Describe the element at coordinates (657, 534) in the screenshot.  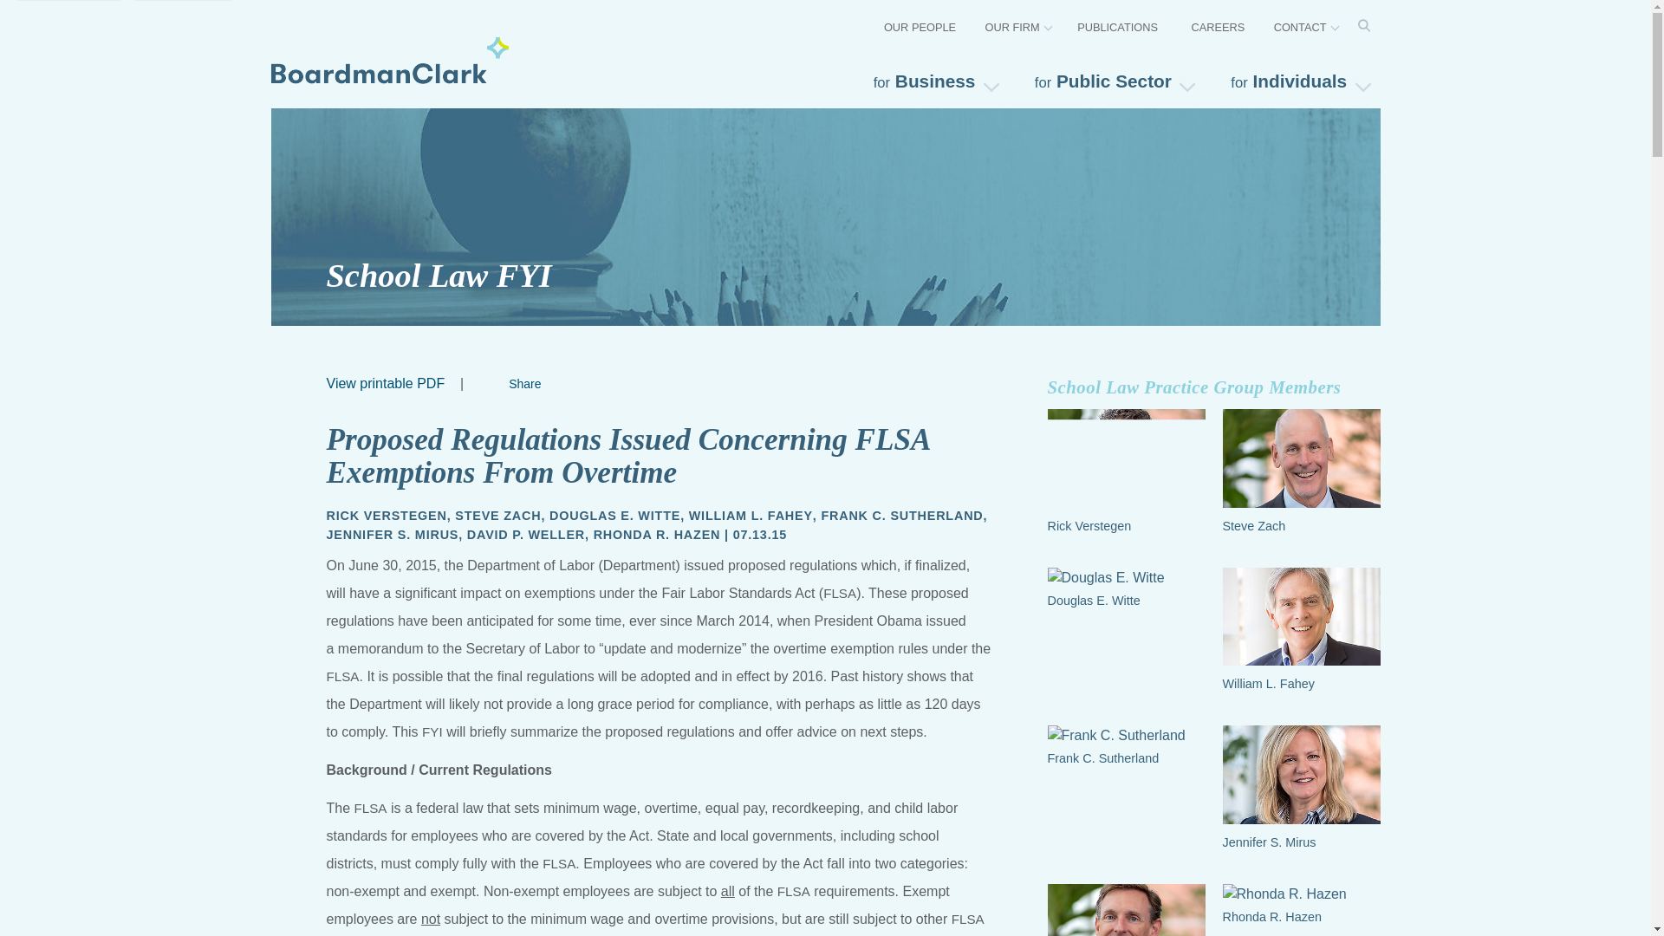
I see `author.title` at that location.